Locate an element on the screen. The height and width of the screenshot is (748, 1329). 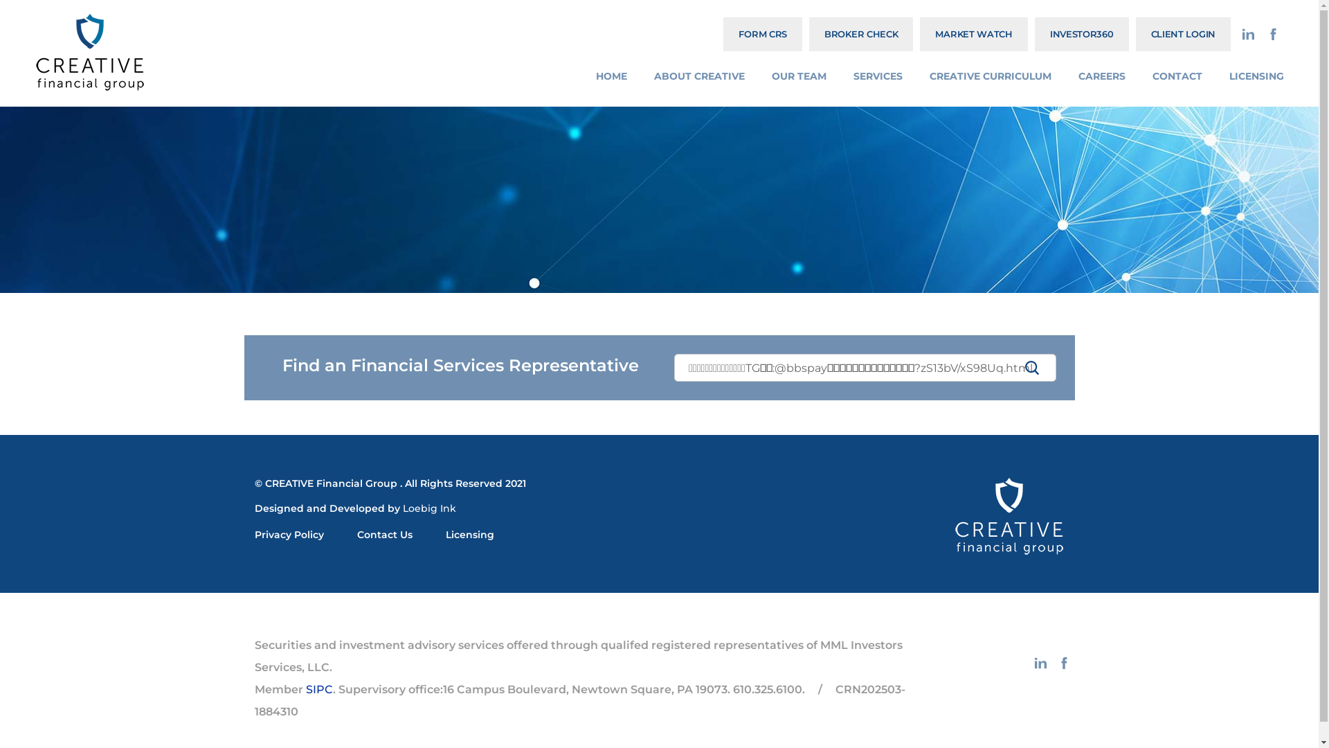
Search is located at coordinates (1031, 366).